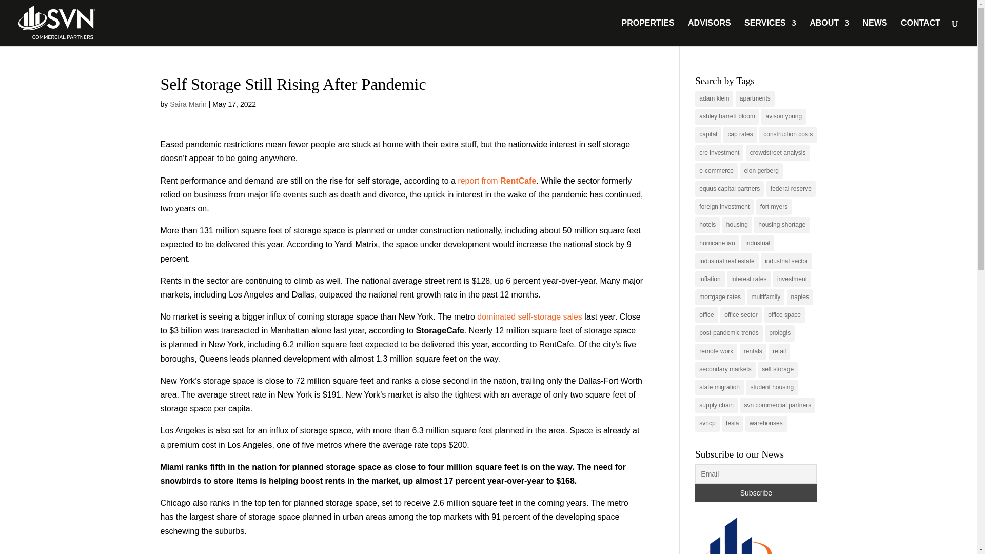 This screenshot has width=985, height=554. Describe the element at coordinates (740, 134) in the screenshot. I see `cap rates` at that location.